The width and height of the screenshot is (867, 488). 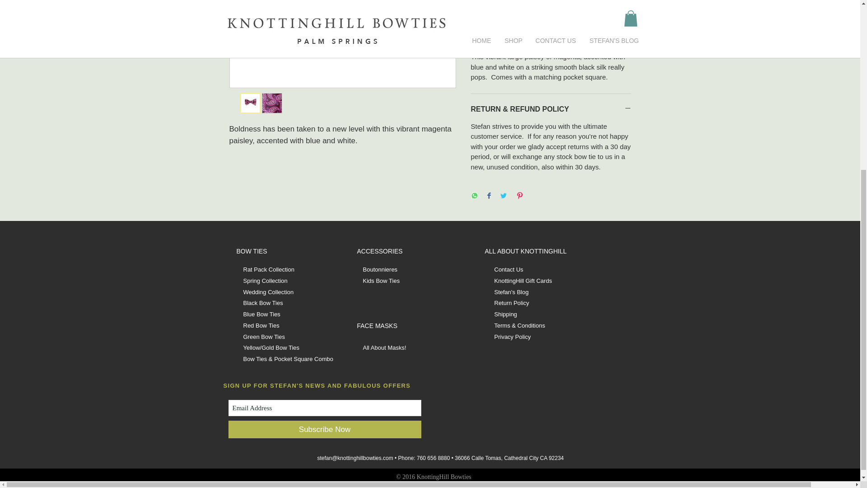 What do you see at coordinates (264, 336) in the screenshot?
I see `Green Bow Ties` at bounding box center [264, 336].